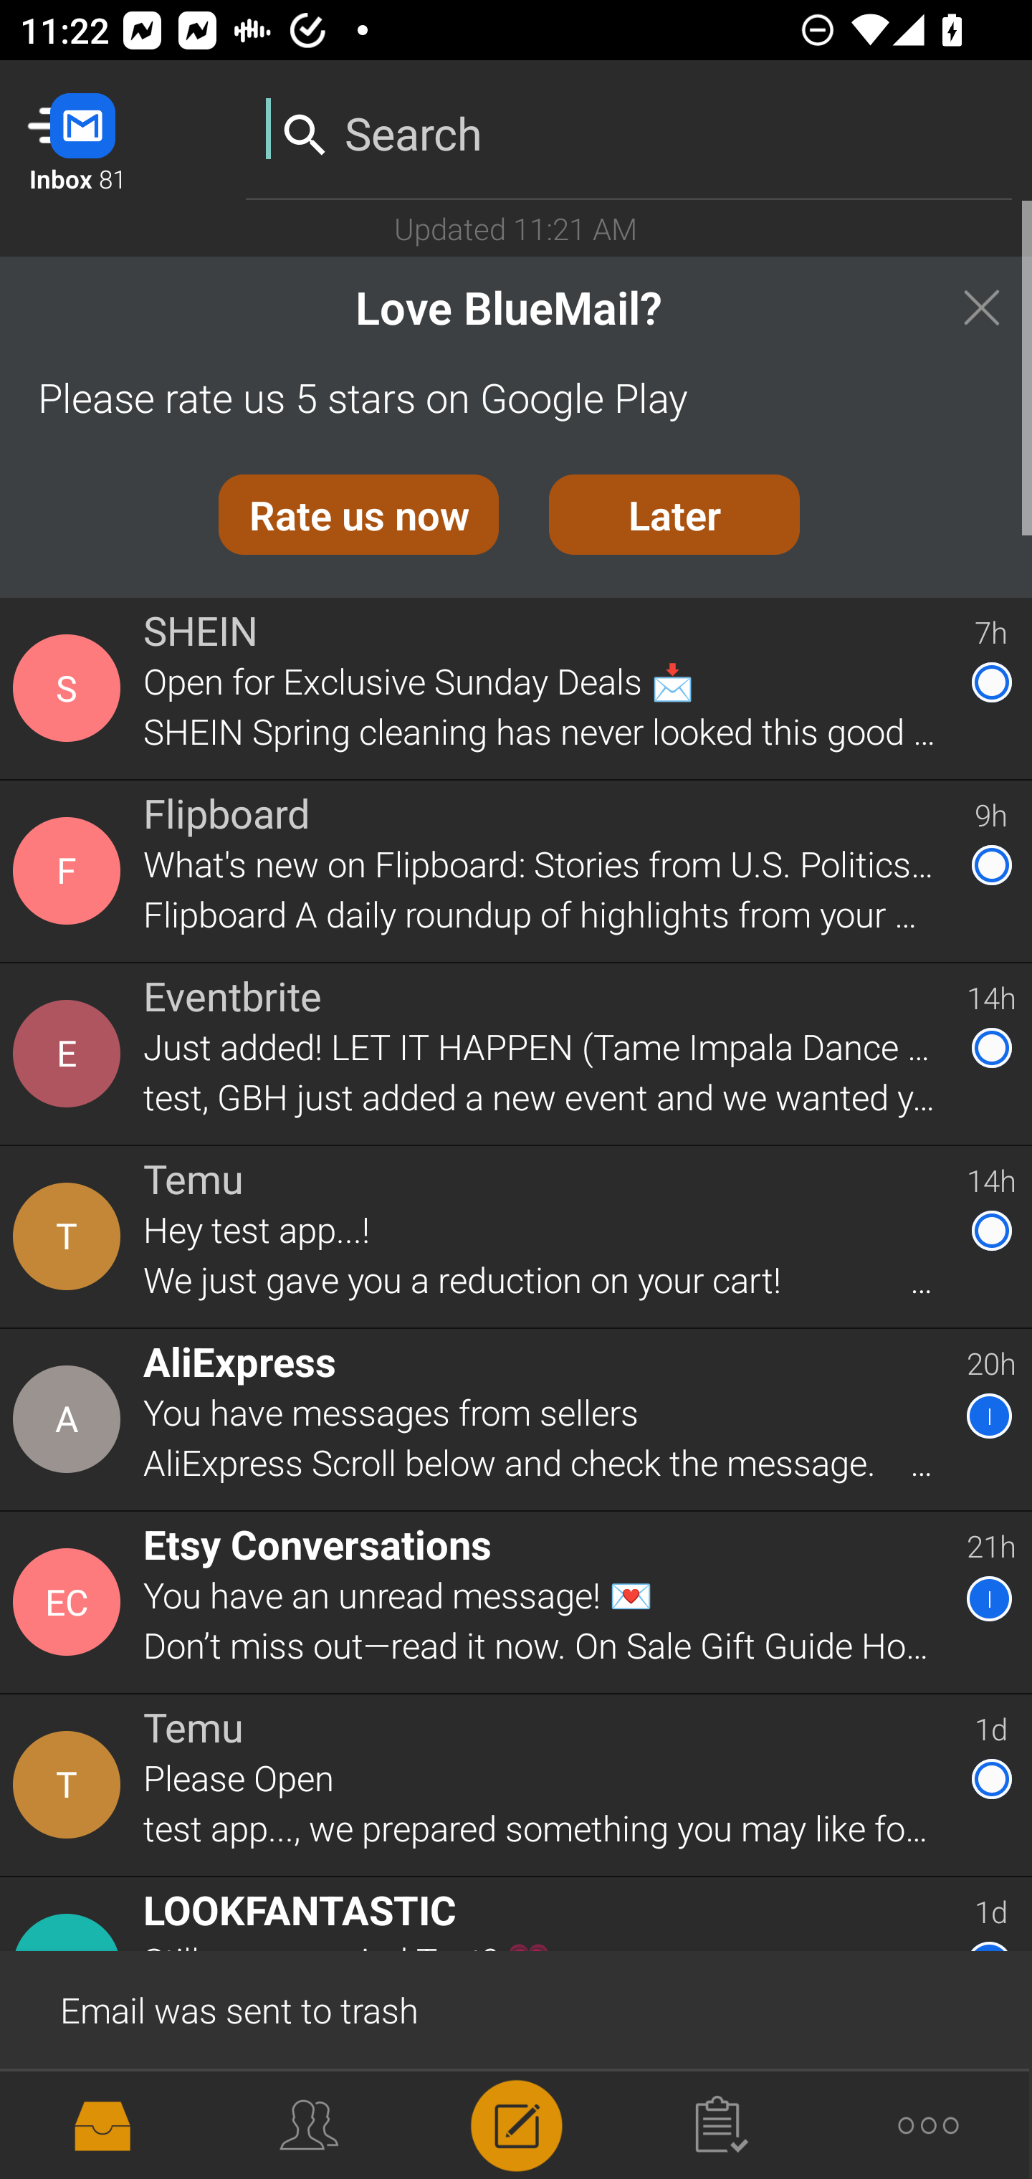  I want to click on Contact Details, so click(70, 1785).